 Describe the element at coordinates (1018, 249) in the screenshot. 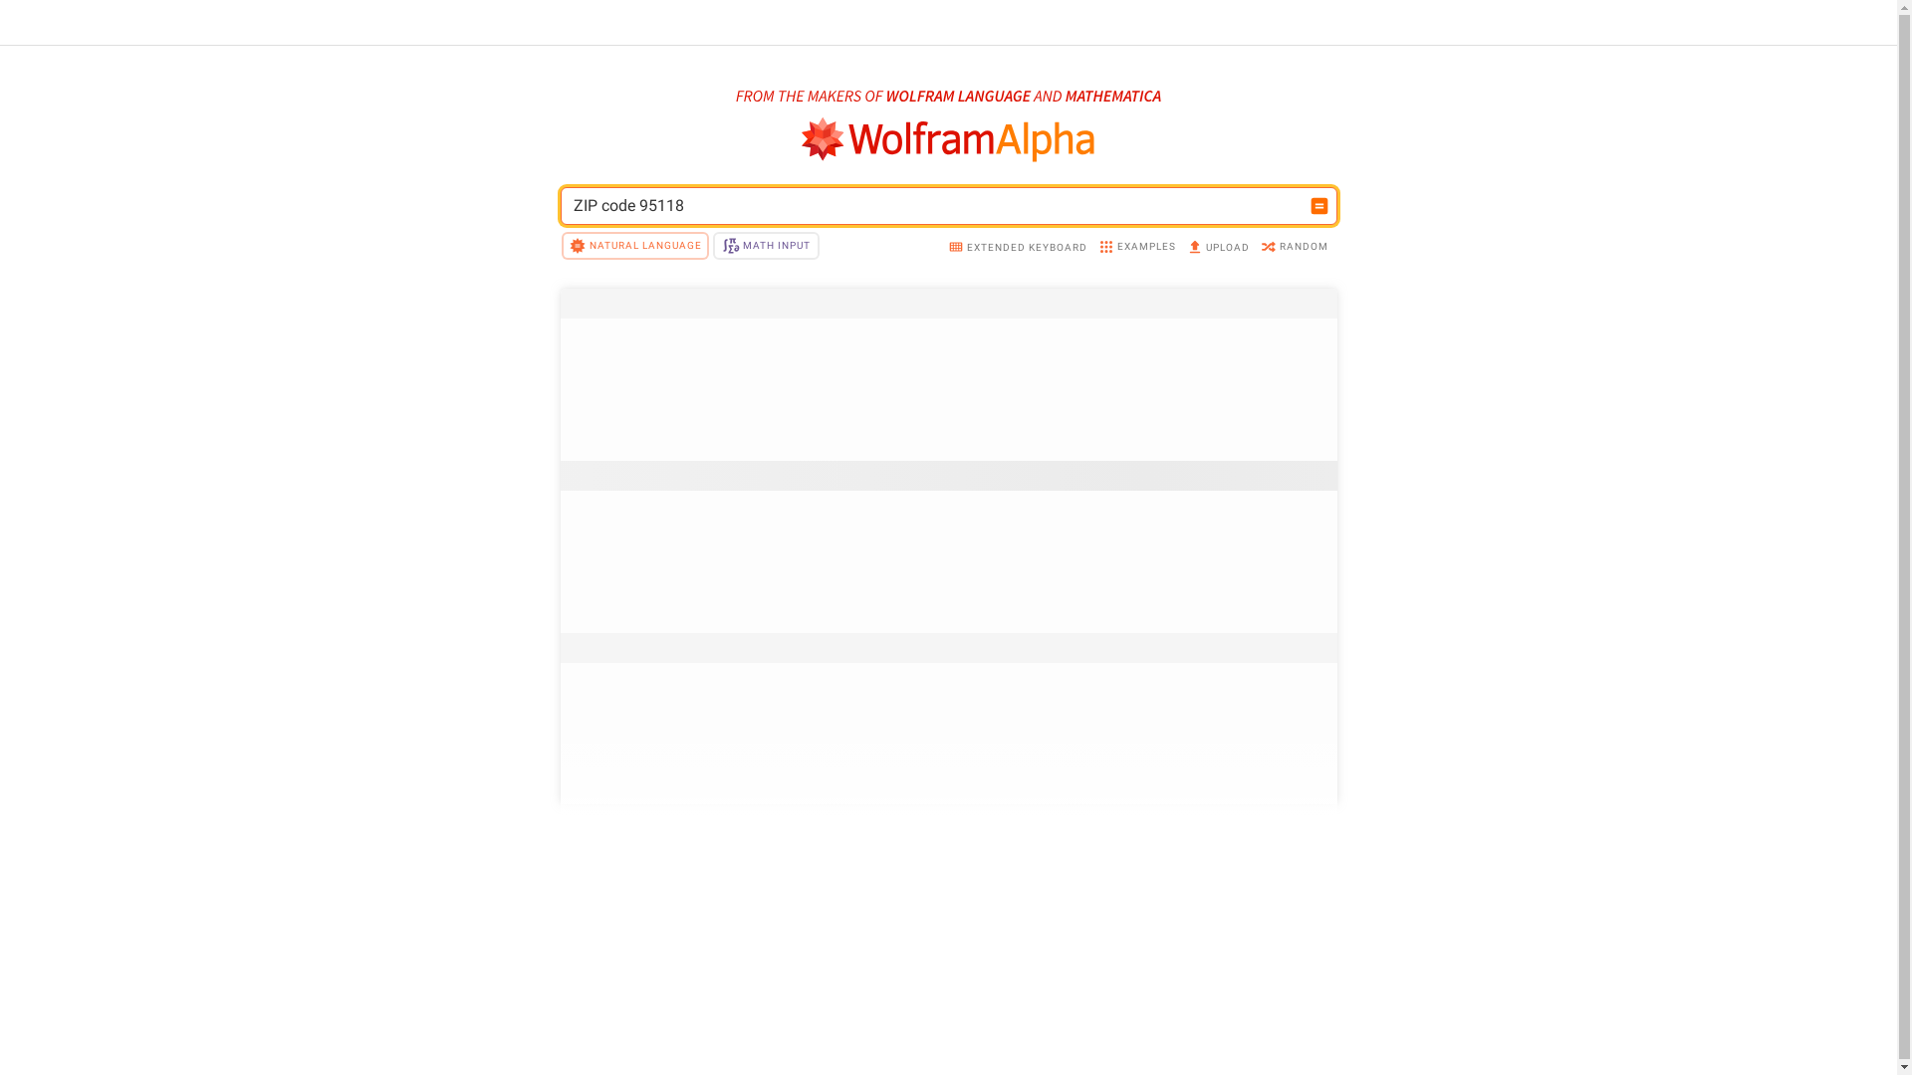

I see `EXTENDED KEYBOARD` at that location.